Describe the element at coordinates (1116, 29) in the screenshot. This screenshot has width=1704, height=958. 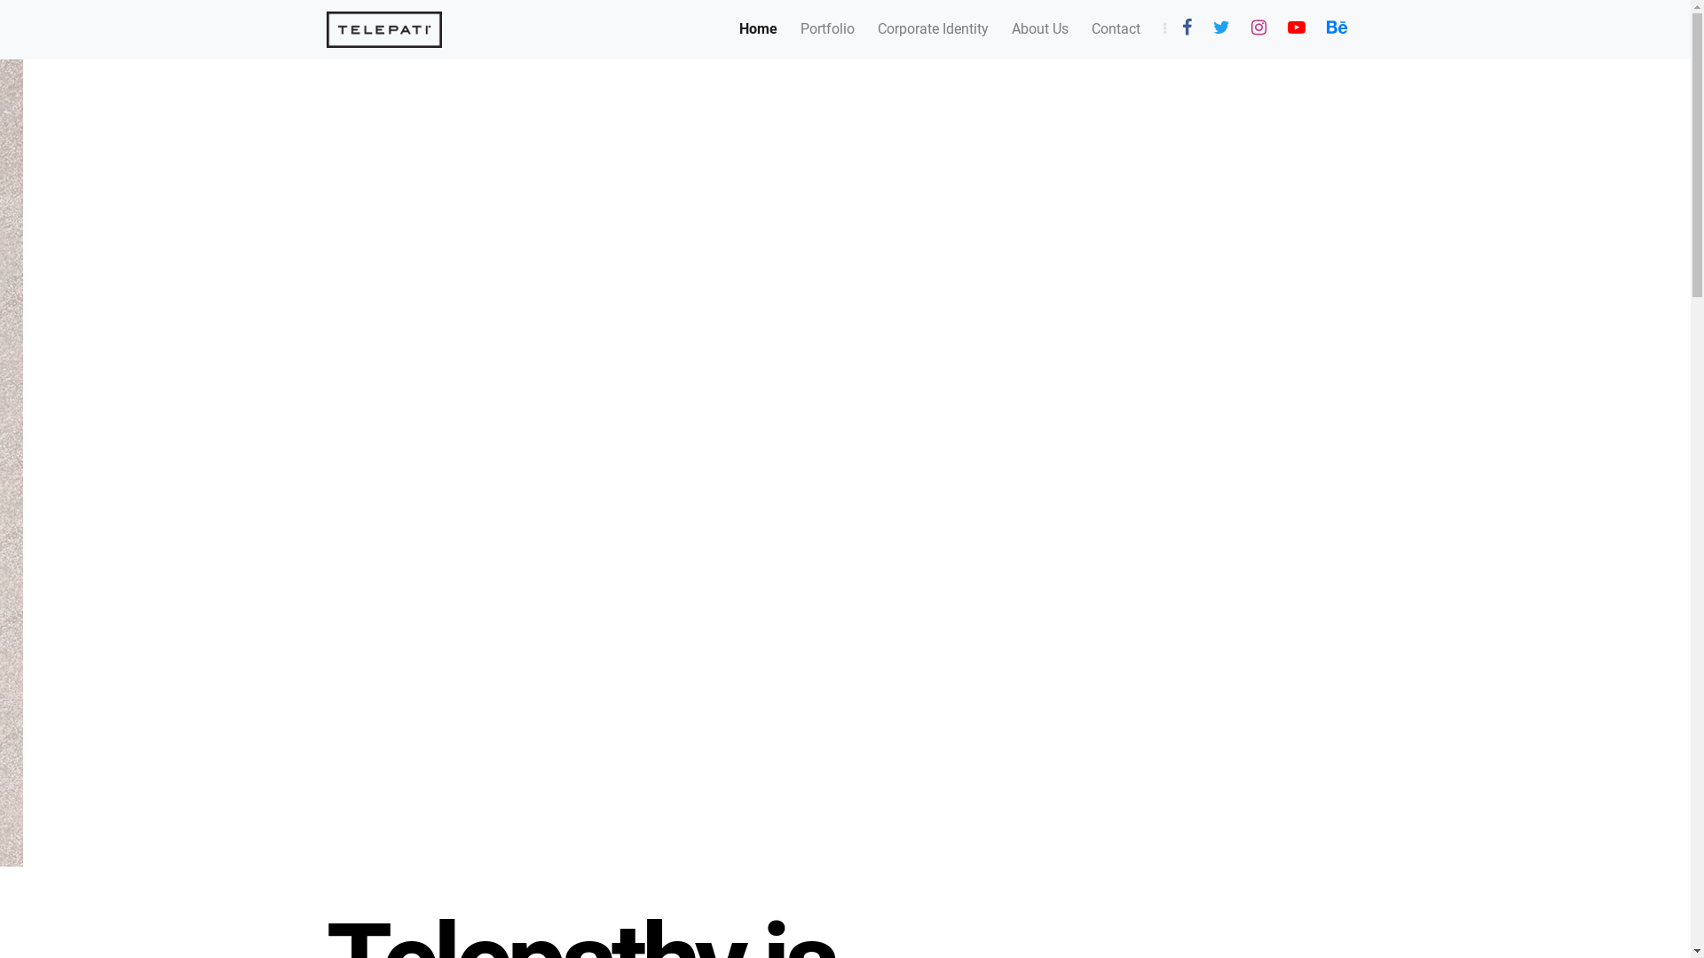
I see `Contact` at that location.